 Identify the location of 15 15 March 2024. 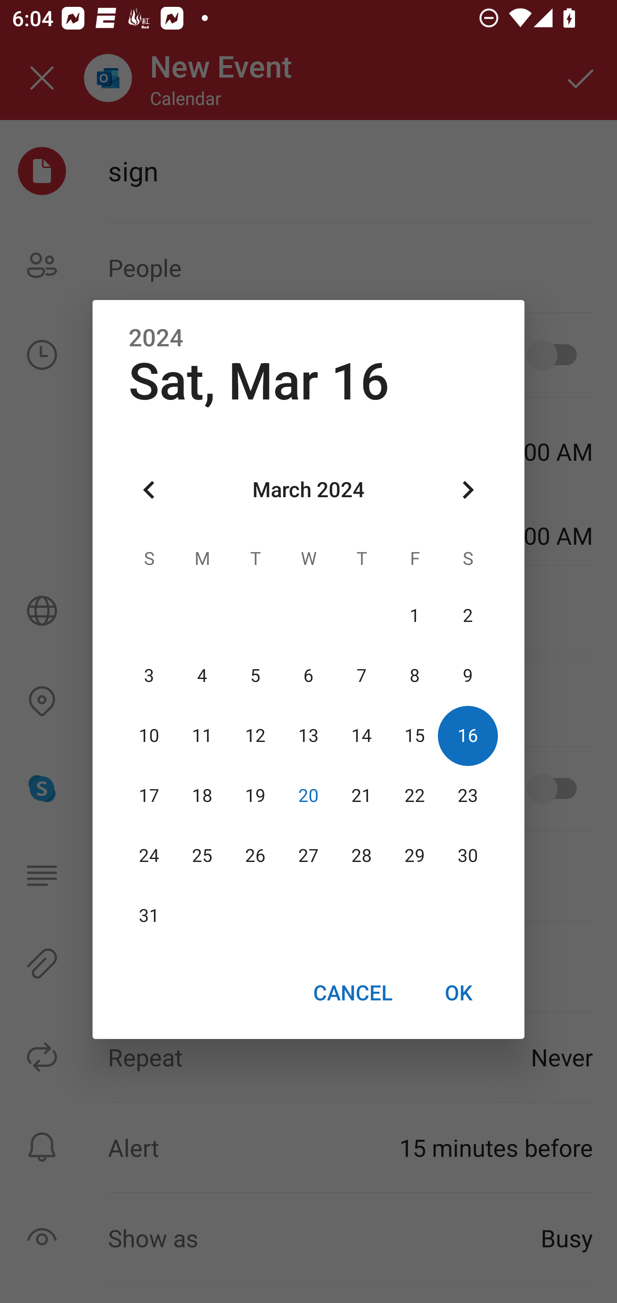
(414, 736).